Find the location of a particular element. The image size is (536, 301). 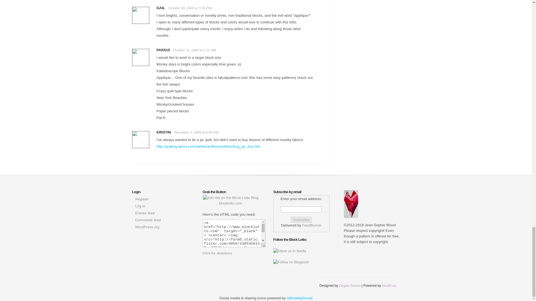

FeedBurner is located at coordinates (312, 225).